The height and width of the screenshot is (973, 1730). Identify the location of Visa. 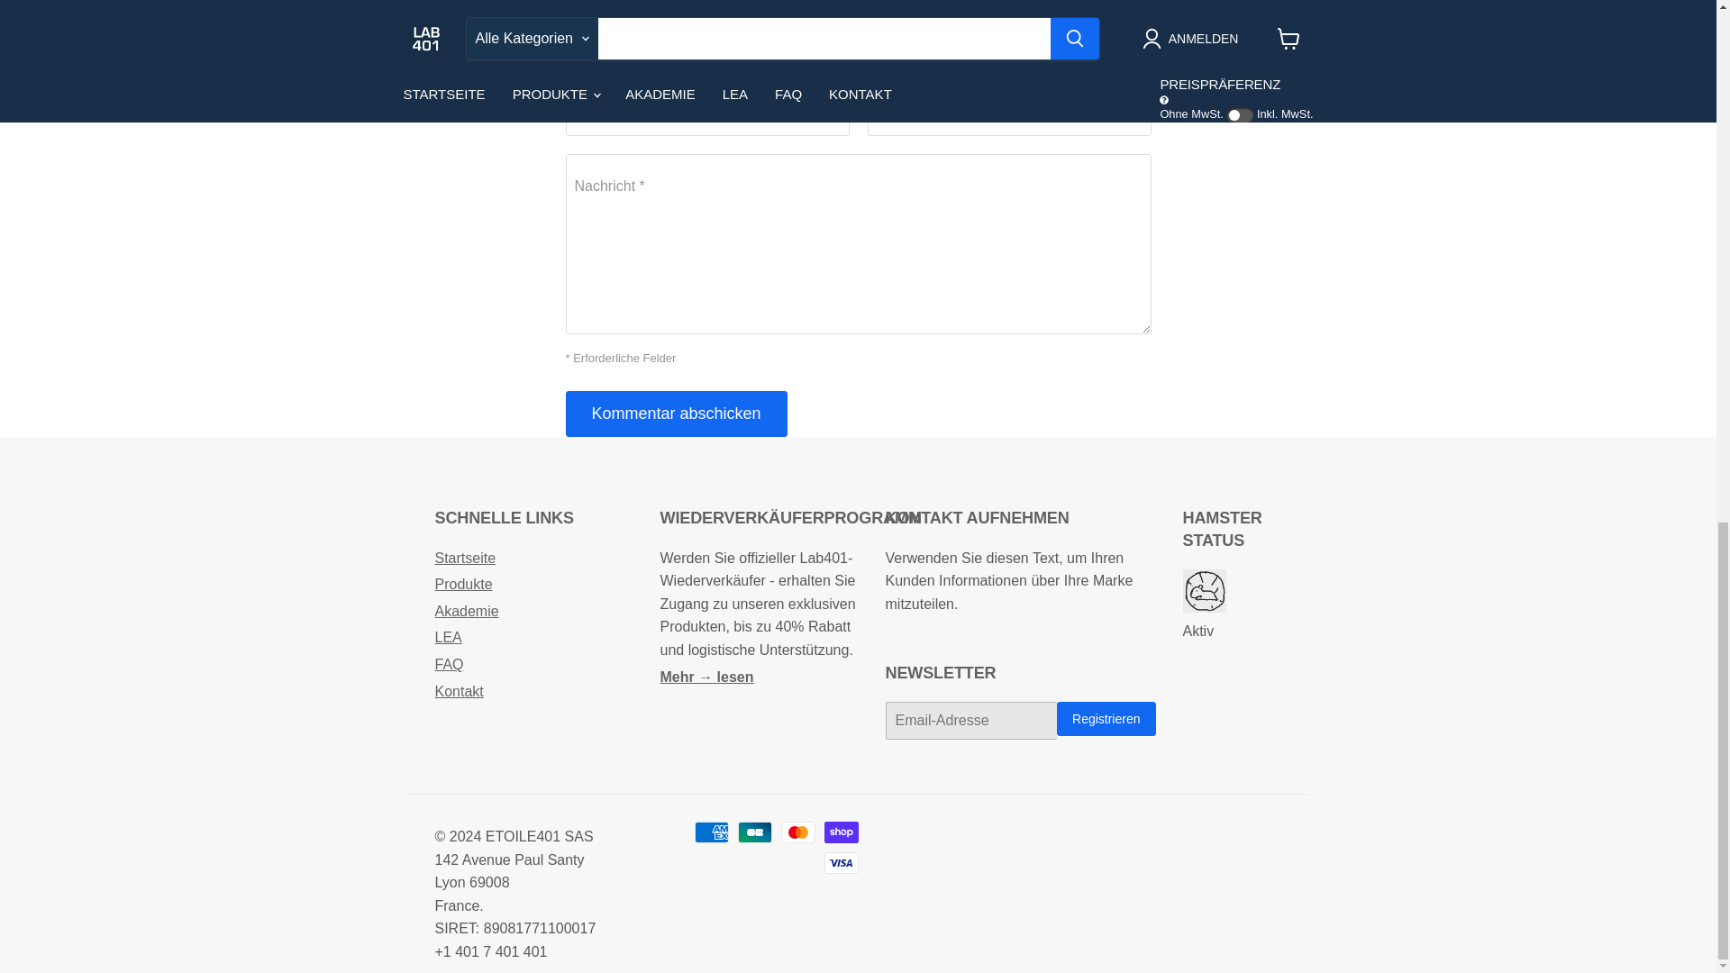
(840, 863).